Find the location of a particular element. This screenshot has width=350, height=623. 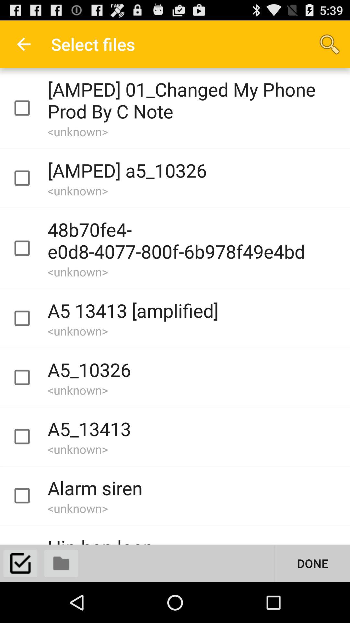

turn off the button at the bottom right corner is located at coordinates (312, 563).